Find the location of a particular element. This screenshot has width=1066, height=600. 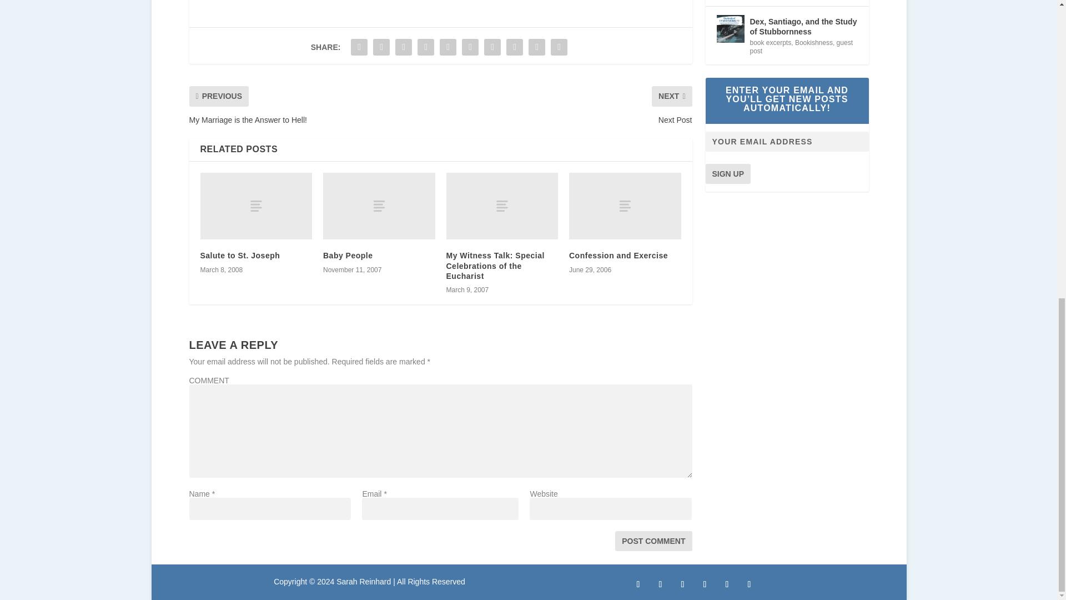

Post Comment is located at coordinates (653, 541).